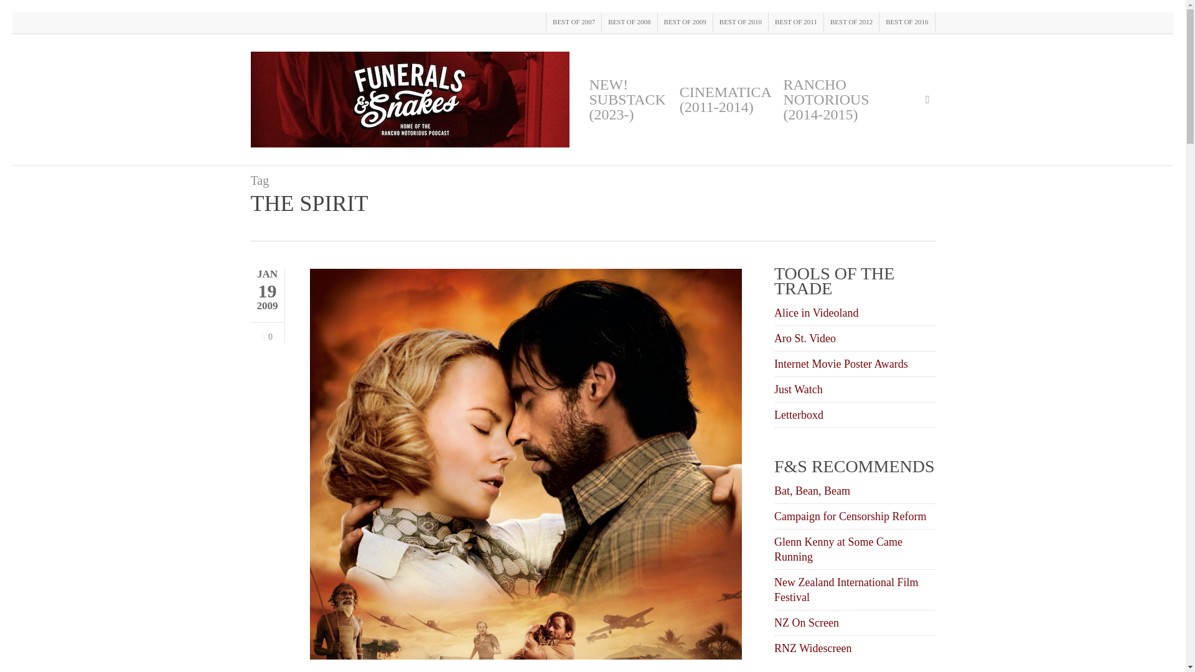  What do you see at coordinates (573, 22) in the screenshot?
I see `BEST OF 2007` at bounding box center [573, 22].